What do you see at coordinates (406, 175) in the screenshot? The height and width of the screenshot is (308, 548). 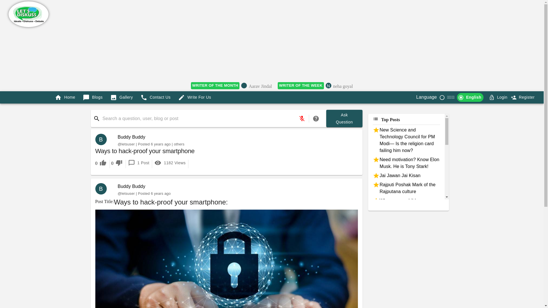 I see `English` at bounding box center [406, 175].